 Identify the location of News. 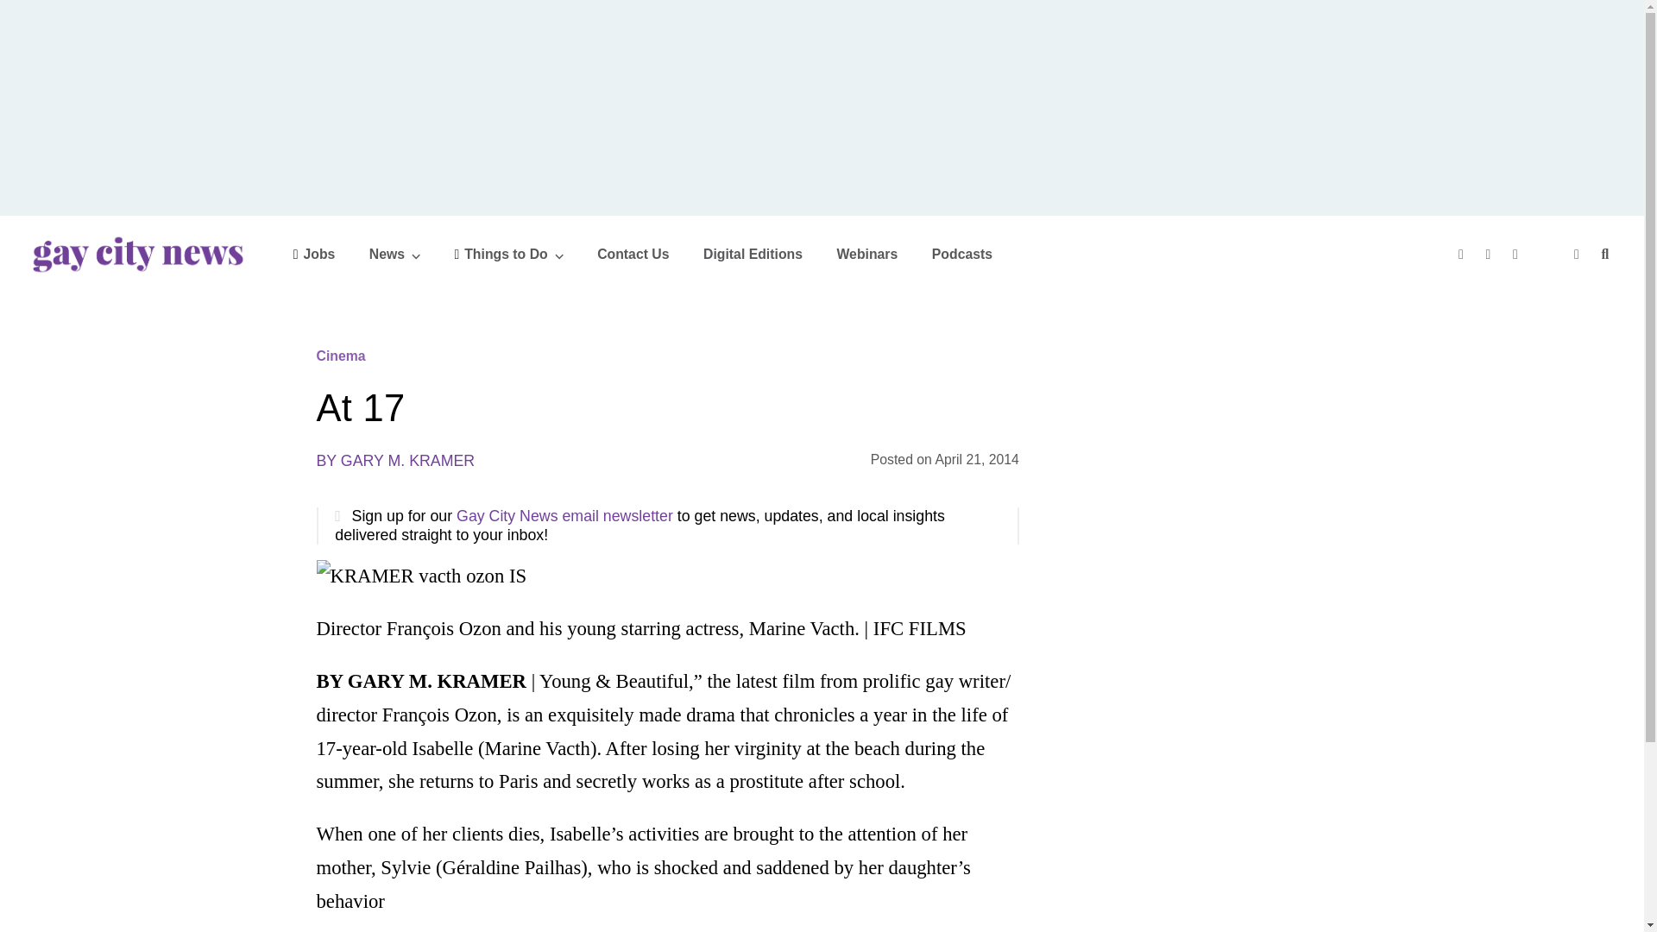
(395, 254).